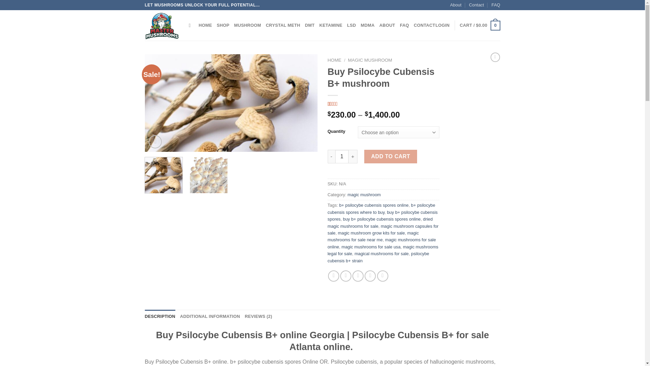 Image resolution: width=650 pixels, height=366 pixels. What do you see at coordinates (205, 25) in the screenshot?
I see `HOME` at bounding box center [205, 25].